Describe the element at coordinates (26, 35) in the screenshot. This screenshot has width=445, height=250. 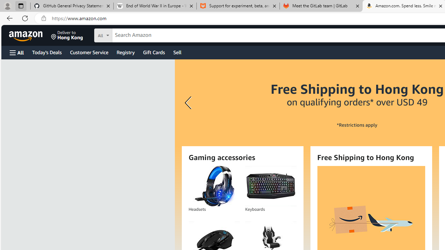
I see `Amazon` at that location.